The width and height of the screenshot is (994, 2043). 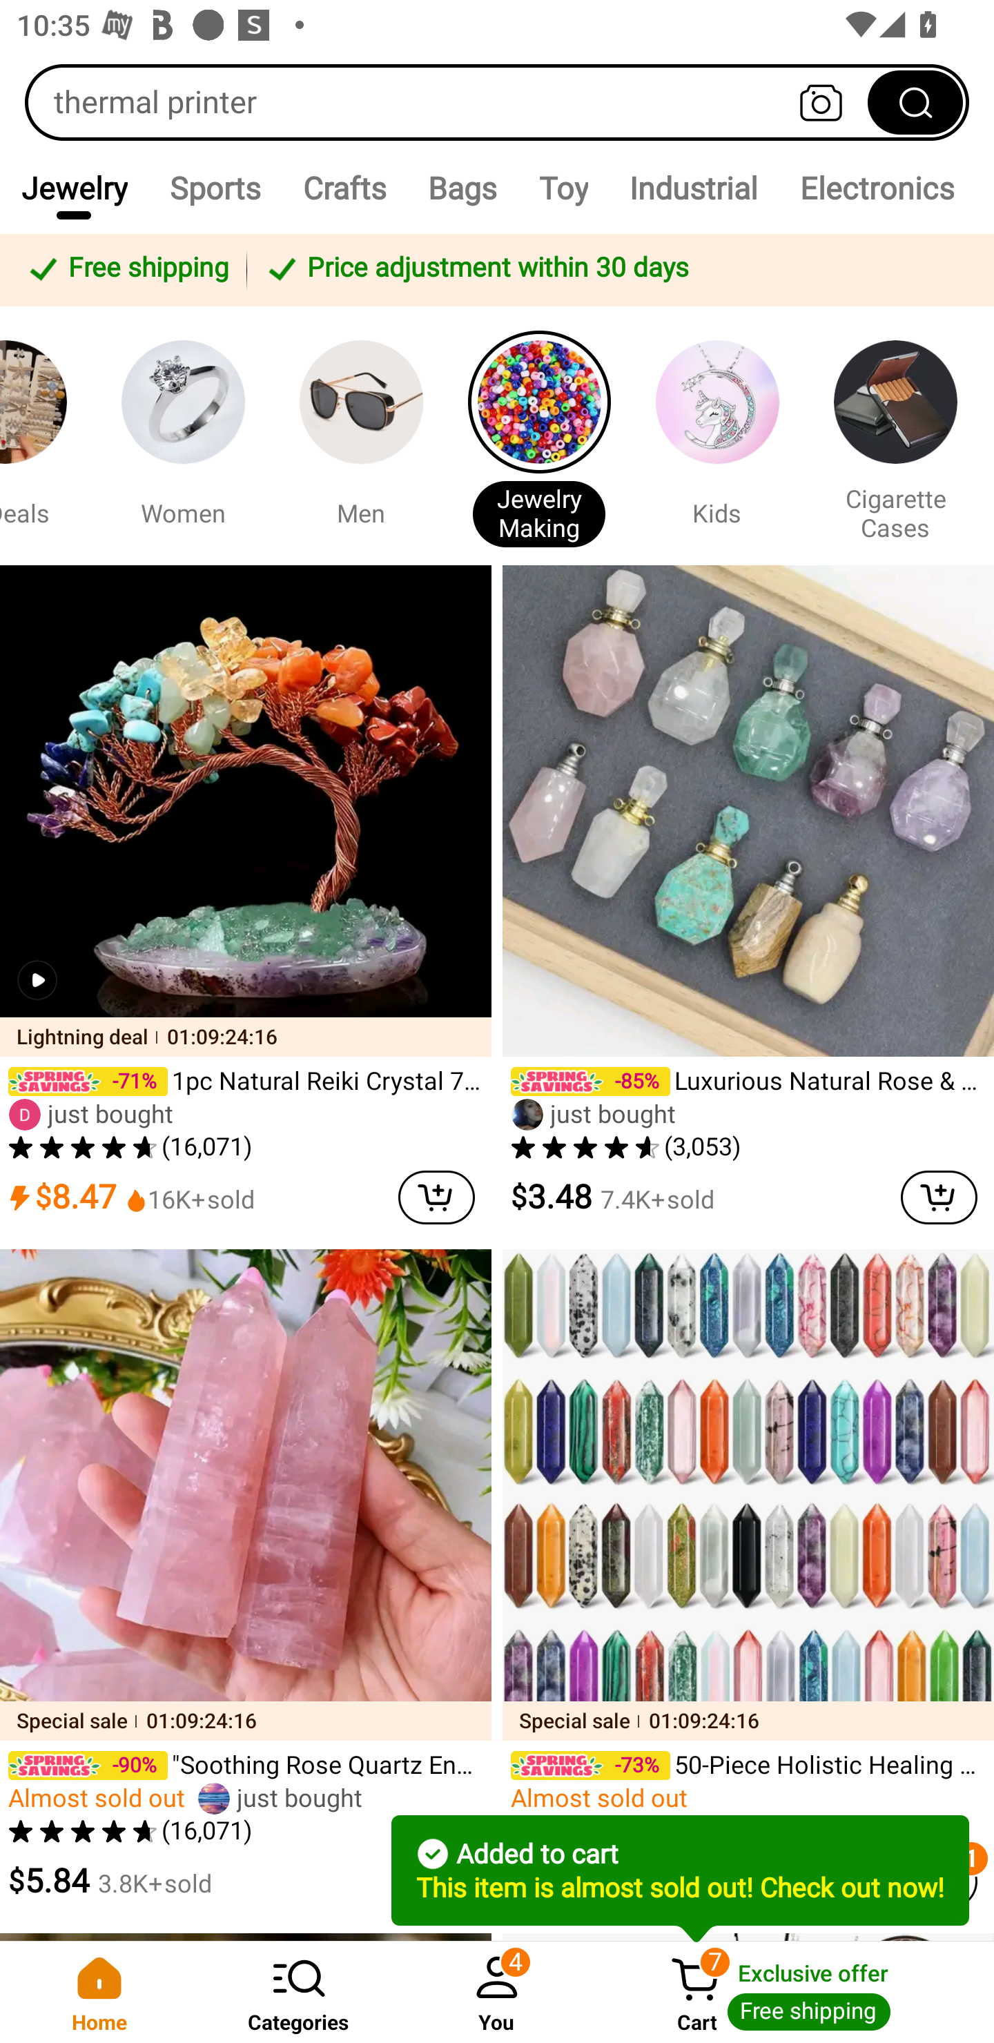 I want to click on Jewelry Making, so click(x=538, y=435).